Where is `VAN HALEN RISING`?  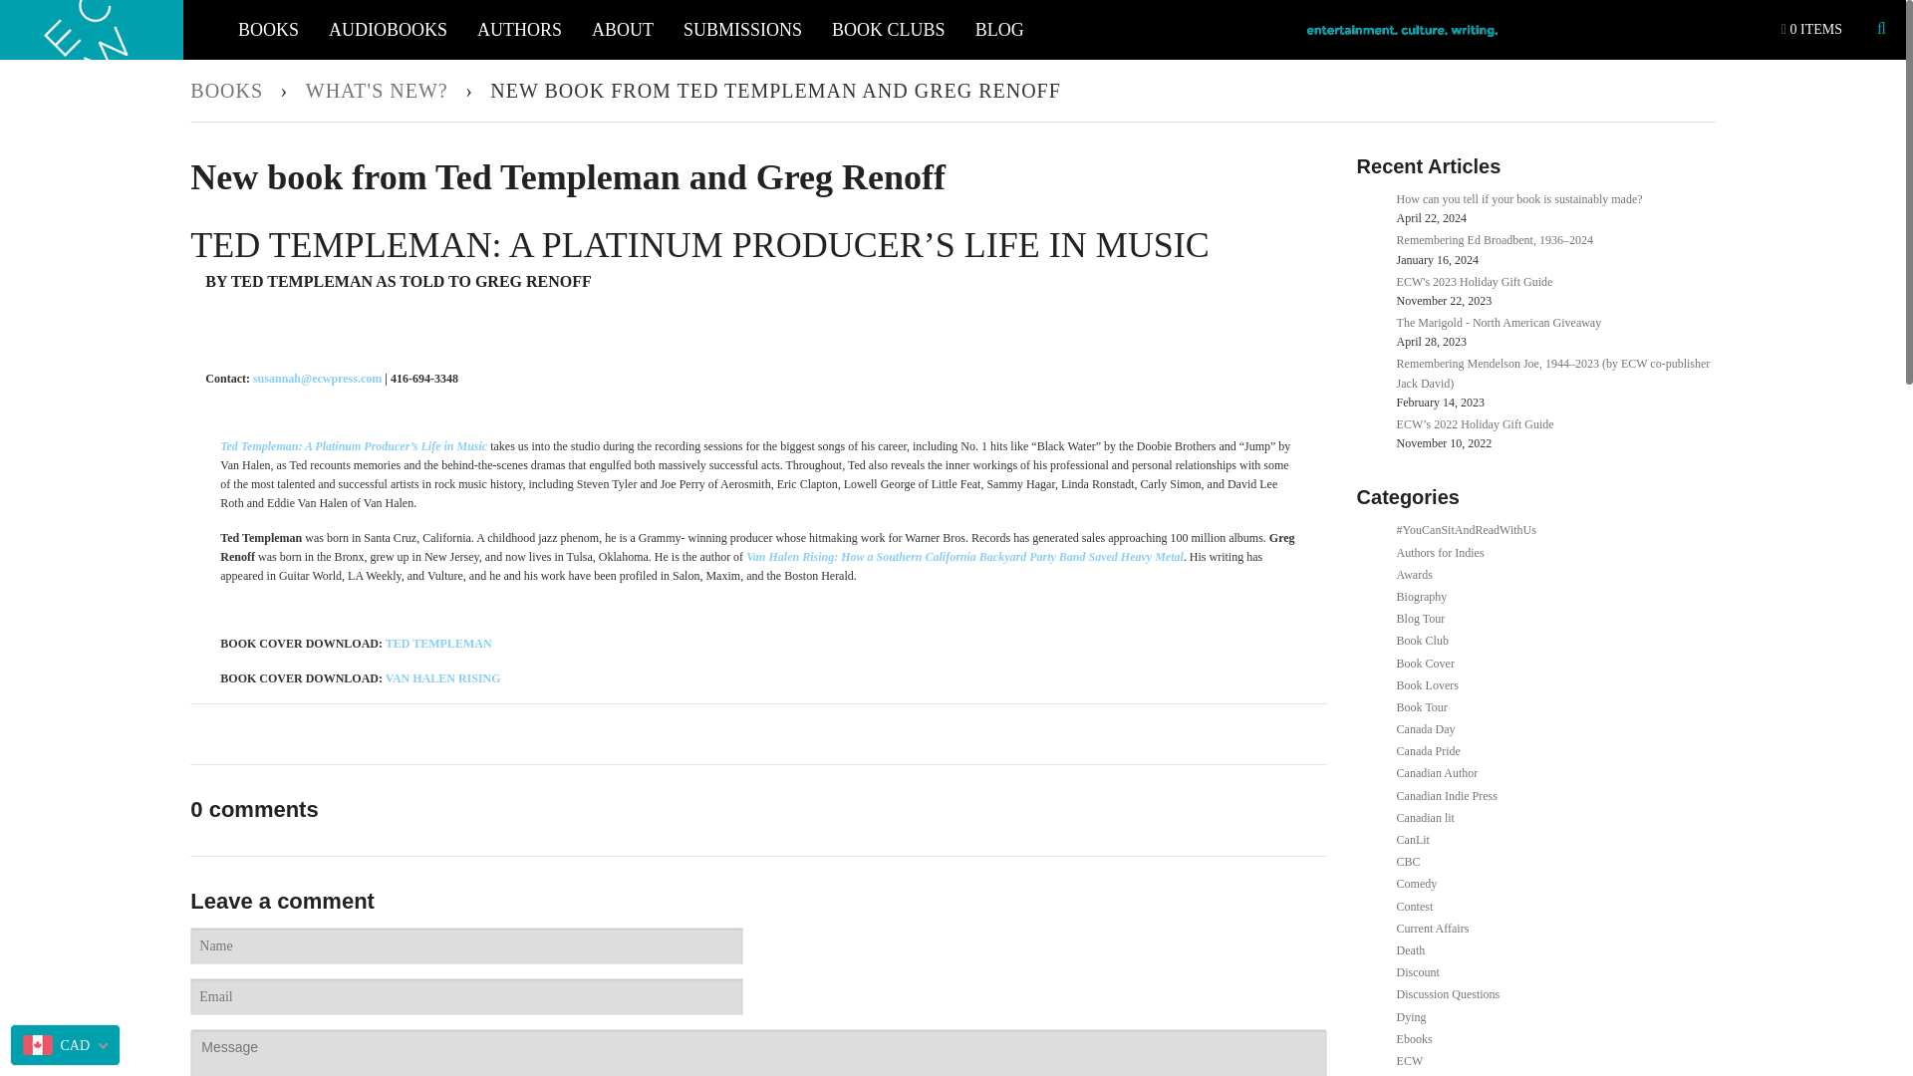
VAN HALEN RISING is located at coordinates (443, 677).